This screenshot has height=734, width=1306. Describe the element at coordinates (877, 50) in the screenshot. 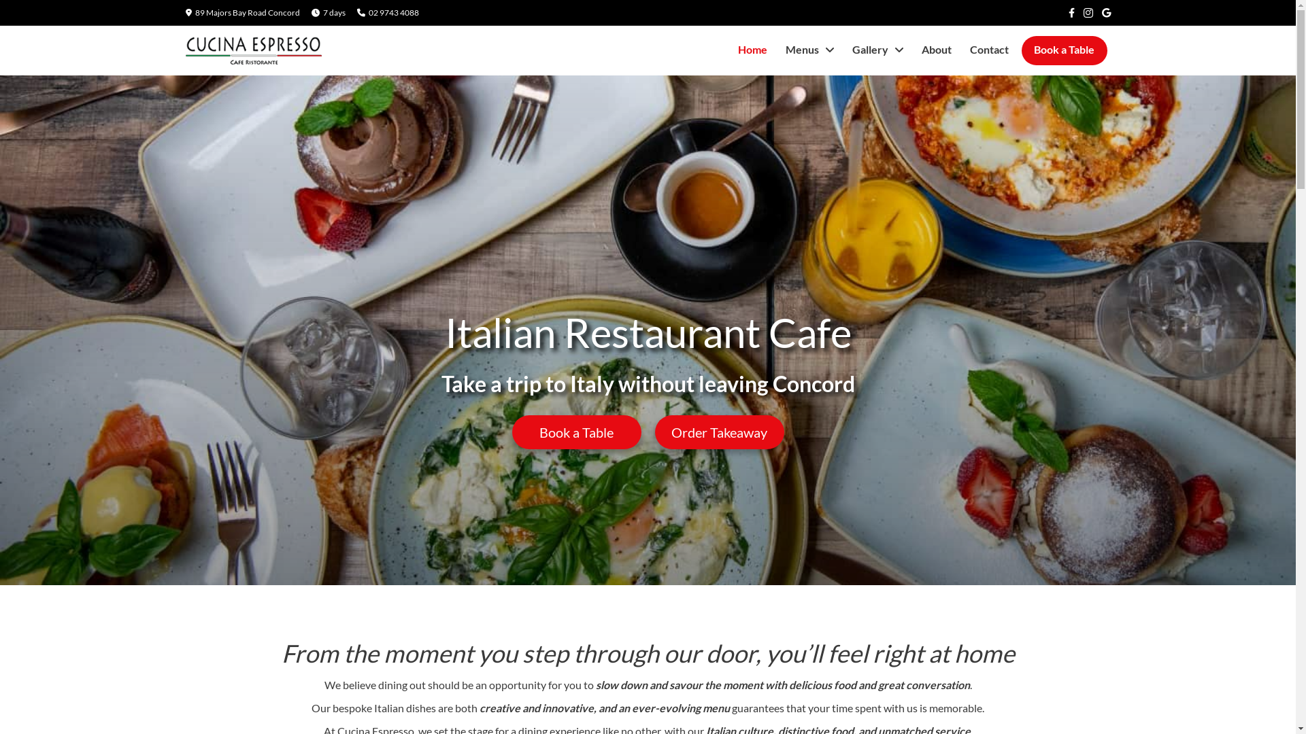

I see `Gallery` at that location.